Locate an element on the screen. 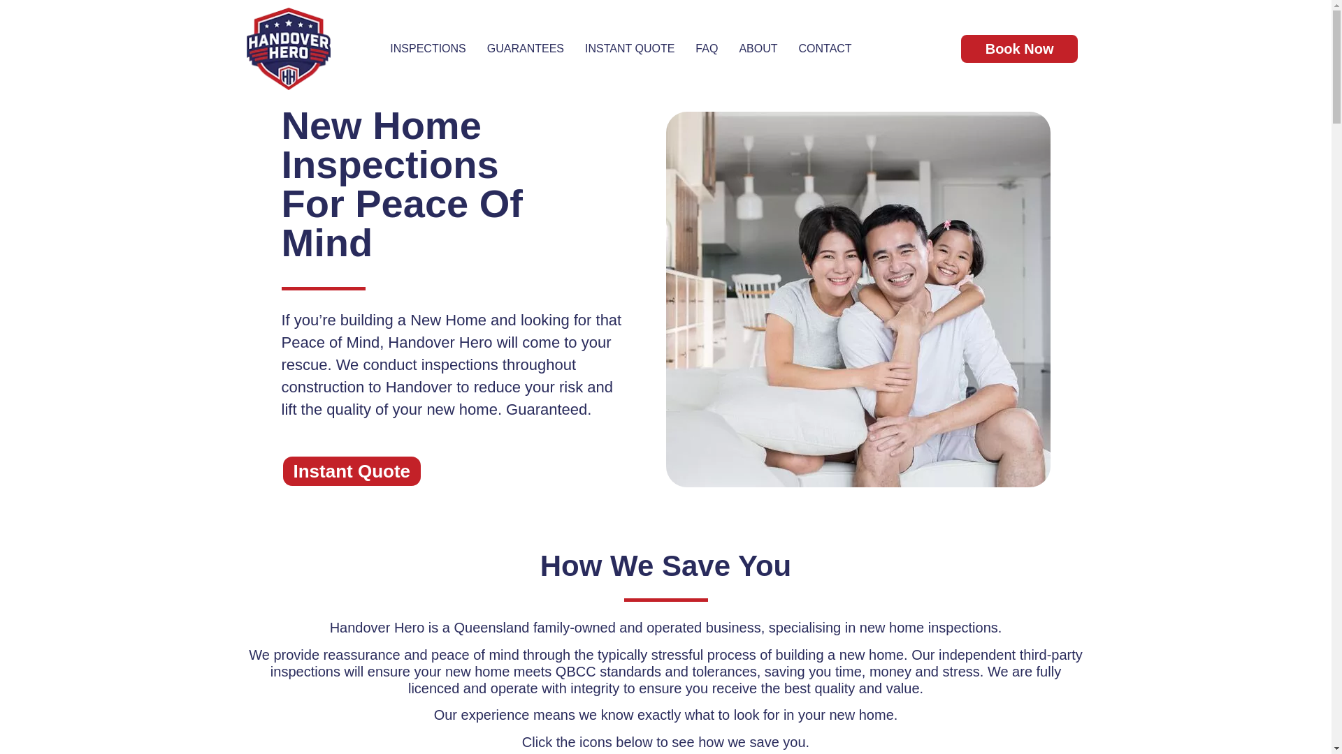  INSPECTIONS is located at coordinates (428, 49).